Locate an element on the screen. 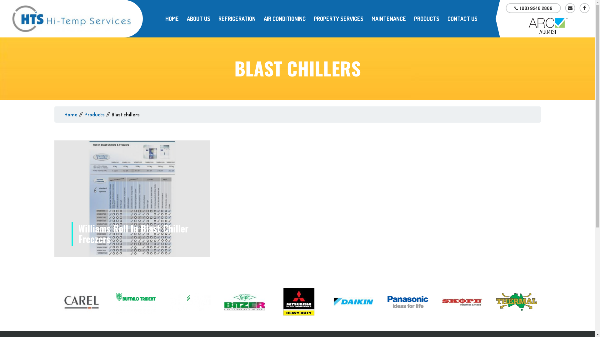 This screenshot has height=337, width=600. MAINTENANCE is located at coordinates (389, 19).